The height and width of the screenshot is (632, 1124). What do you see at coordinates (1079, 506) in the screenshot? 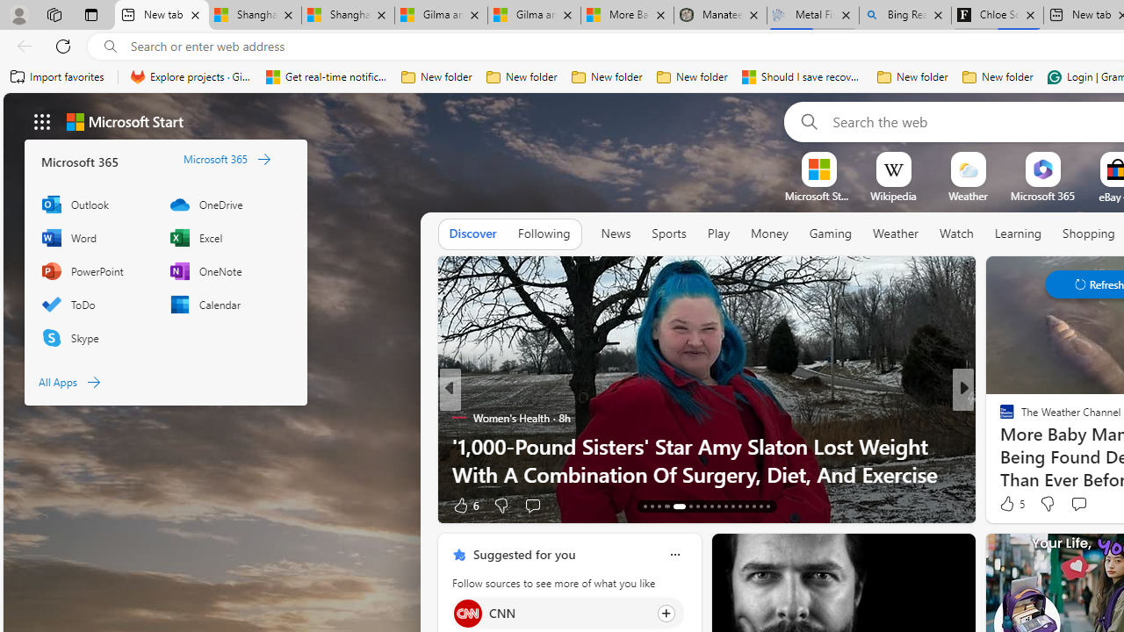
I see `View comments 2 Comment` at bounding box center [1079, 506].